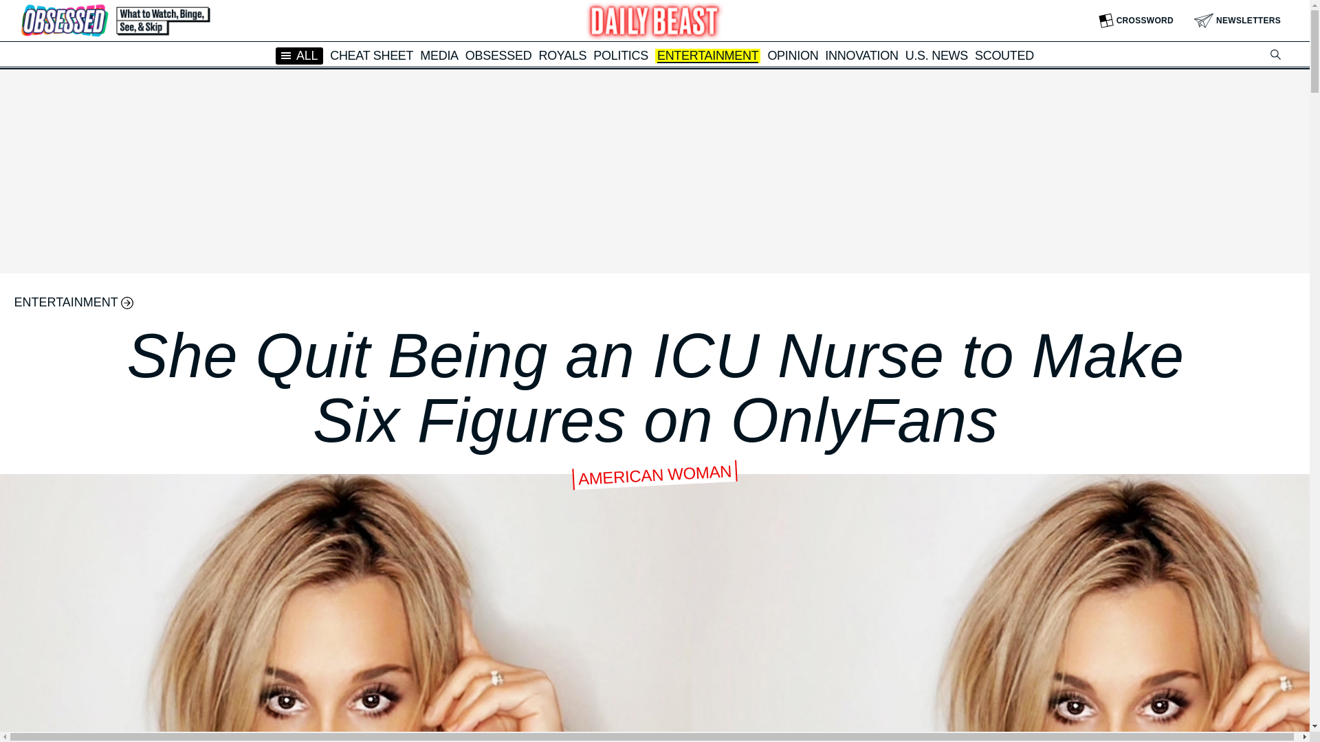  I want to click on U.S. NEWS, so click(936, 55).